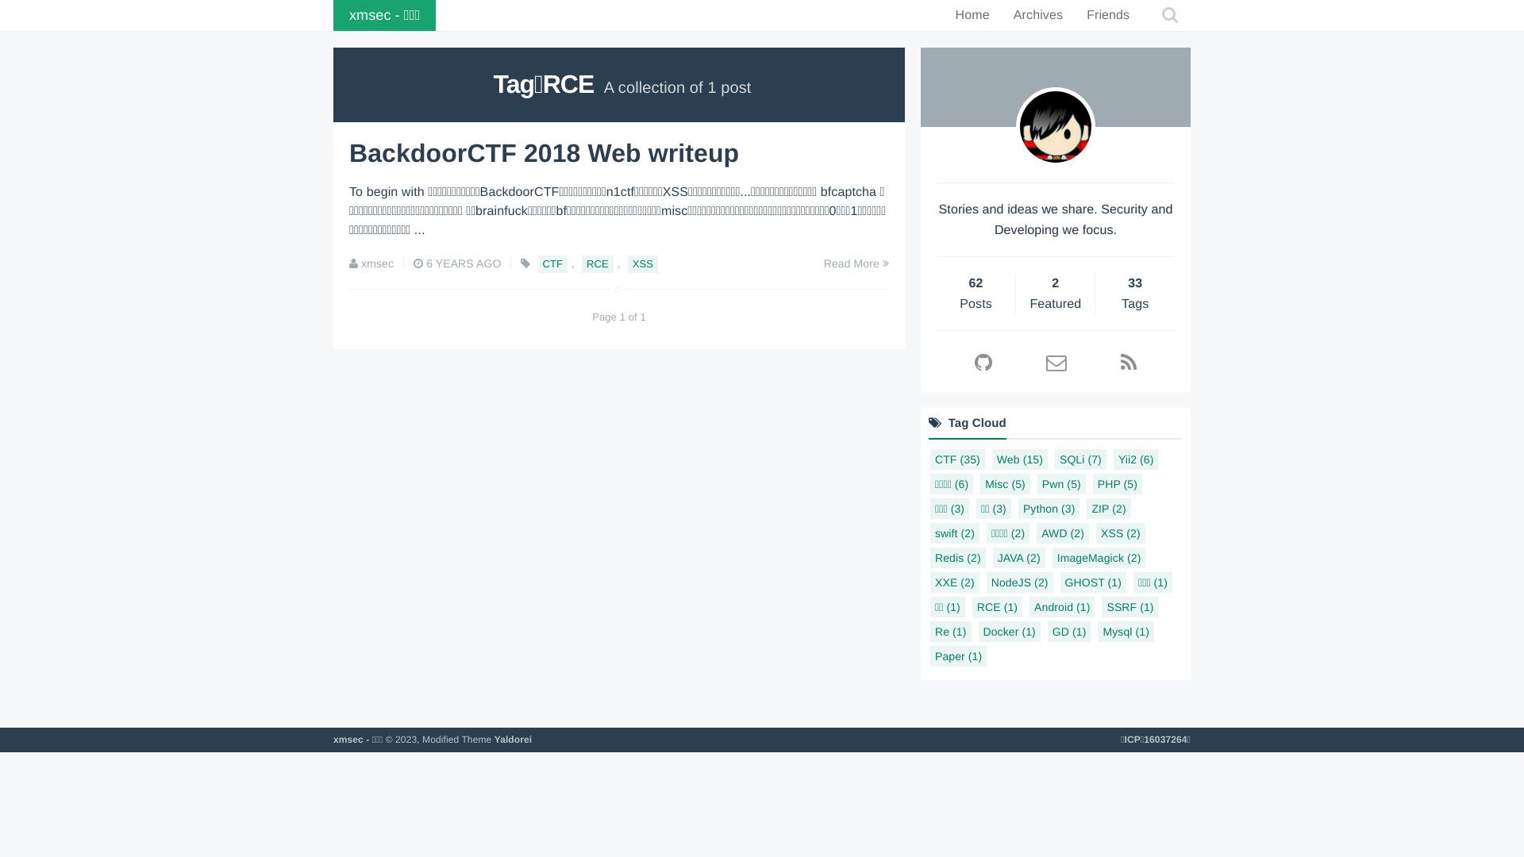 This screenshot has width=1524, height=857. I want to click on JAVA (2), so click(1019, 558).